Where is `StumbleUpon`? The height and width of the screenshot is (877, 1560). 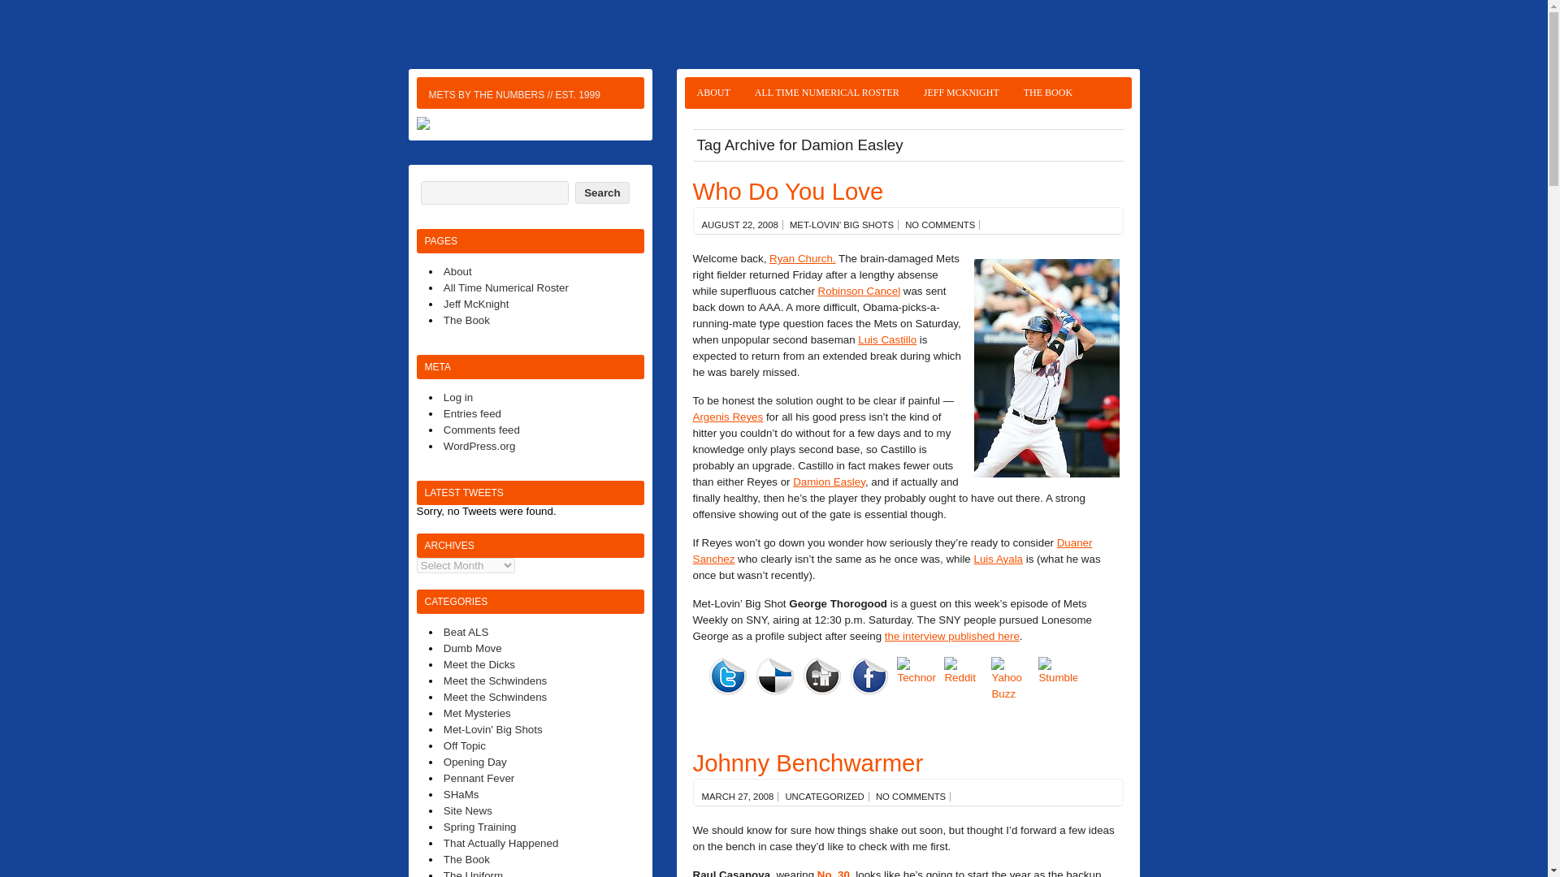
StumbleUpon is located at coordinates (1058, 671).